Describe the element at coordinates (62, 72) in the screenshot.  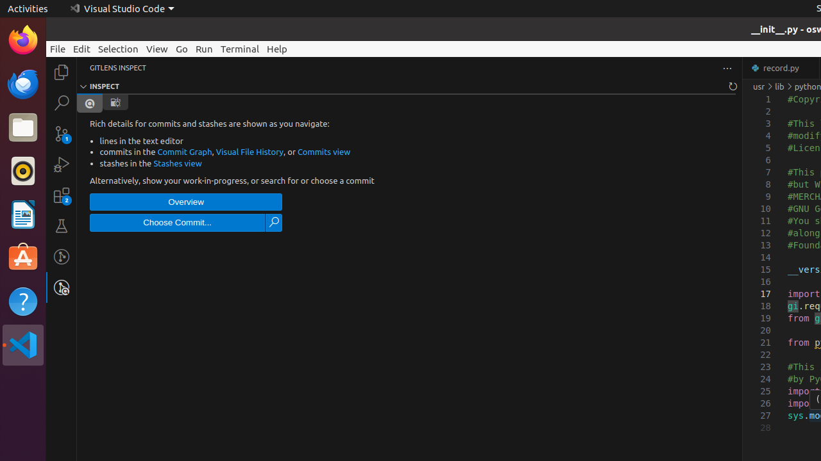
I see `Explorer (Ctrl+Shift+E)` at that location.